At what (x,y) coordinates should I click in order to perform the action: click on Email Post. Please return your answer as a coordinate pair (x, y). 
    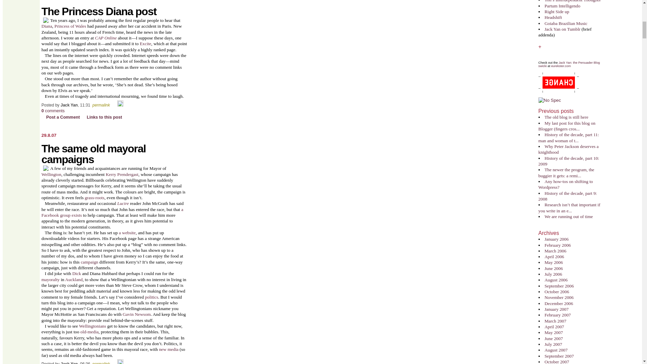
    Looking at the image, I should click on (114, 363).